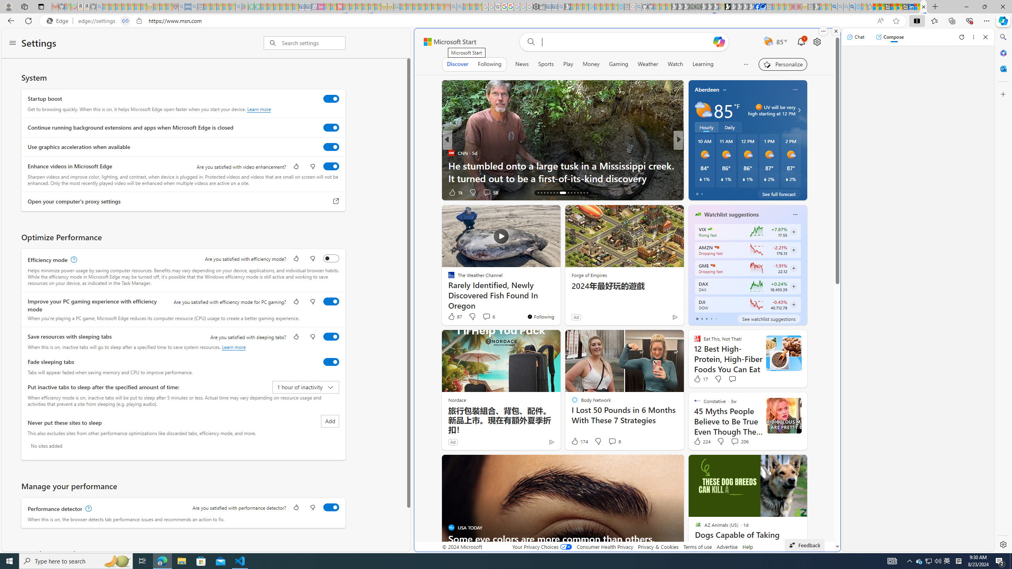  Describe the element at coordinates (578, 193) in the screenshot. I see `AutomationID: tab-27` at that location.